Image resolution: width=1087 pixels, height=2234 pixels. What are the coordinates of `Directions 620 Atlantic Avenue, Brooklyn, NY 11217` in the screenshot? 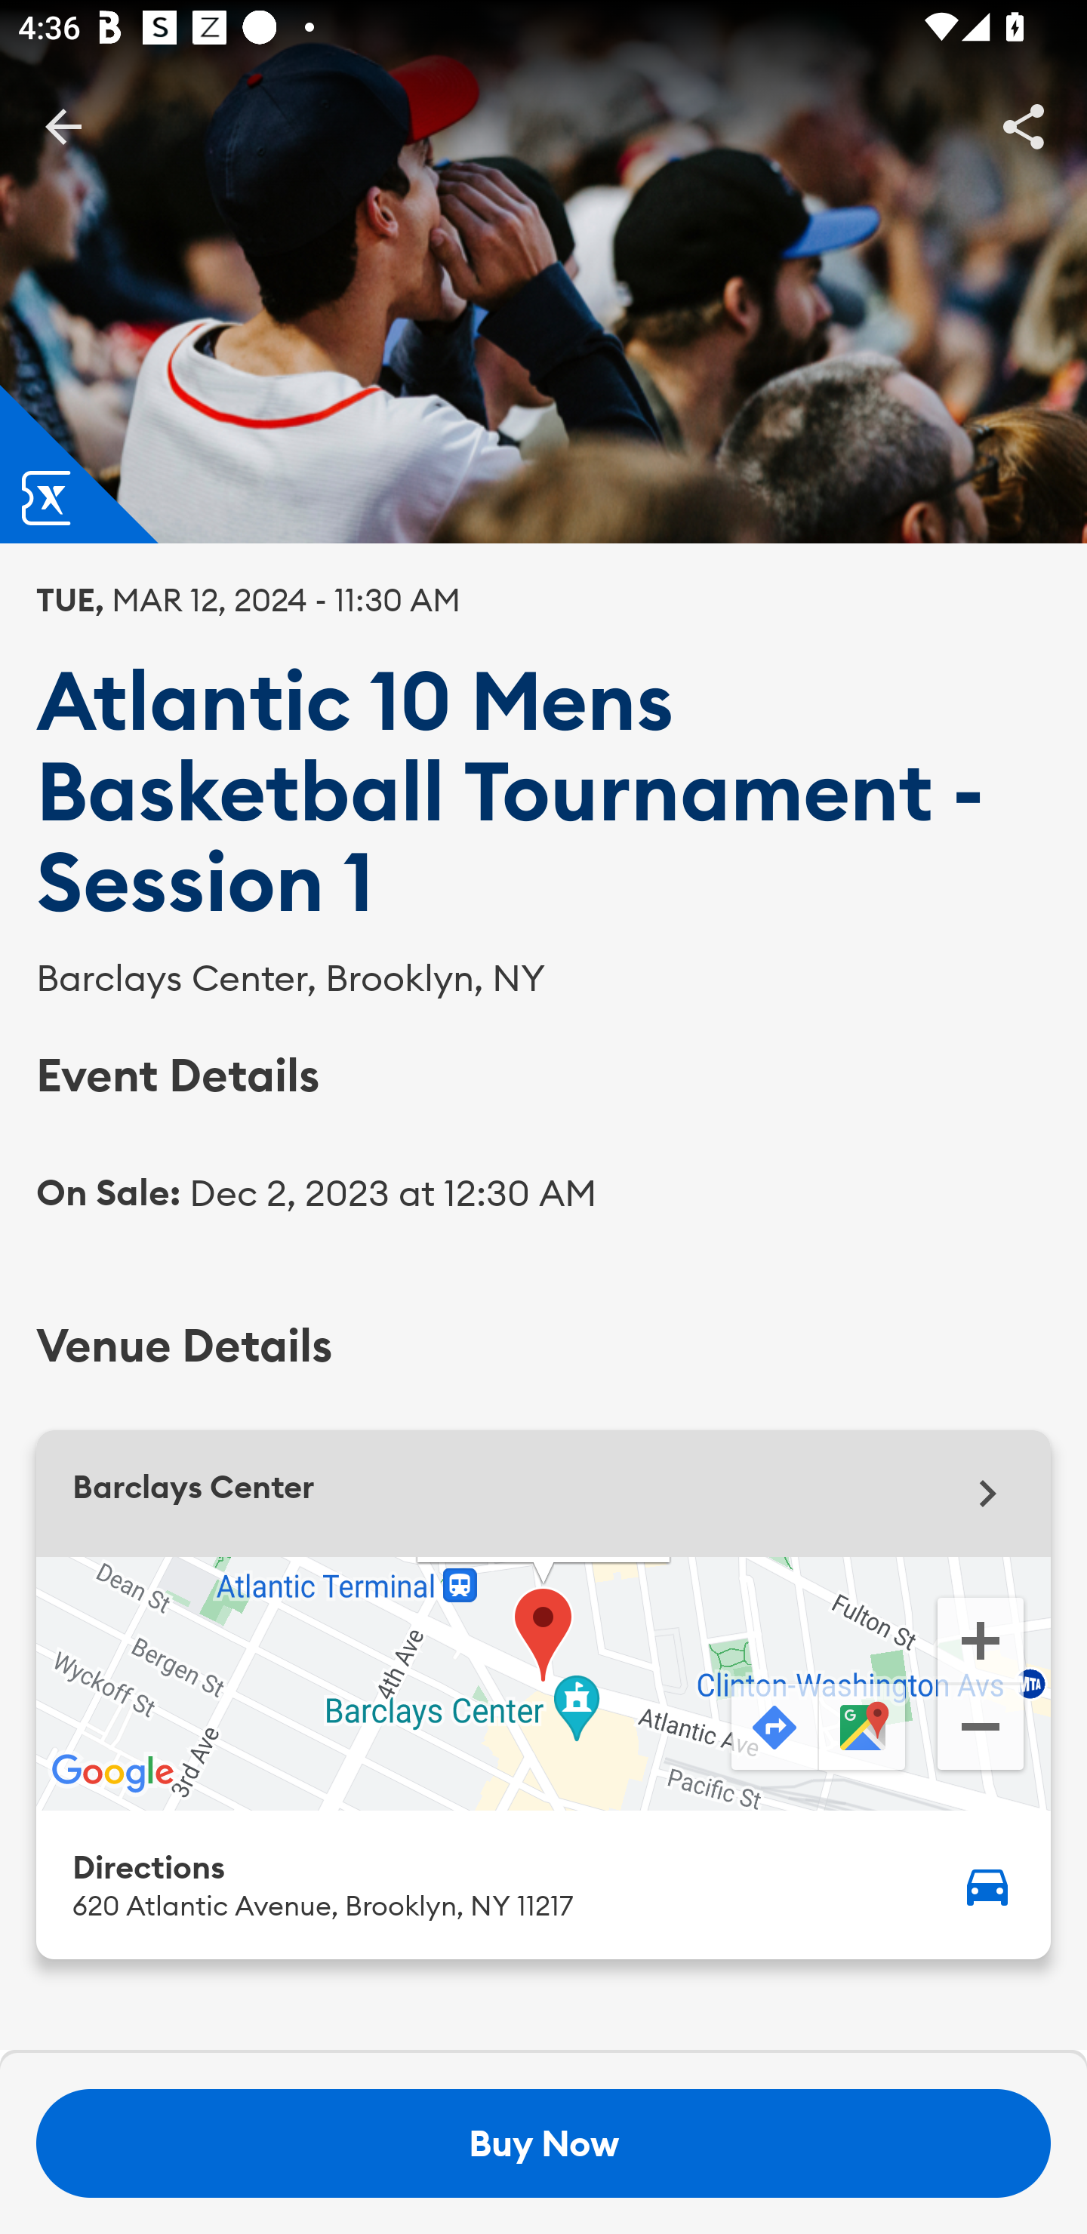 It's located at (543, 1884).